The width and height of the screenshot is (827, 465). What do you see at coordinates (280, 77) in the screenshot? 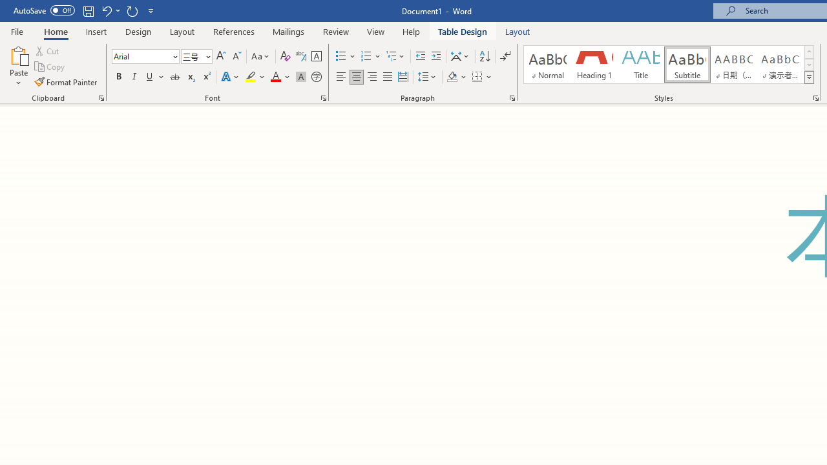
I see `Font Color` at bounding box center [280, 77].